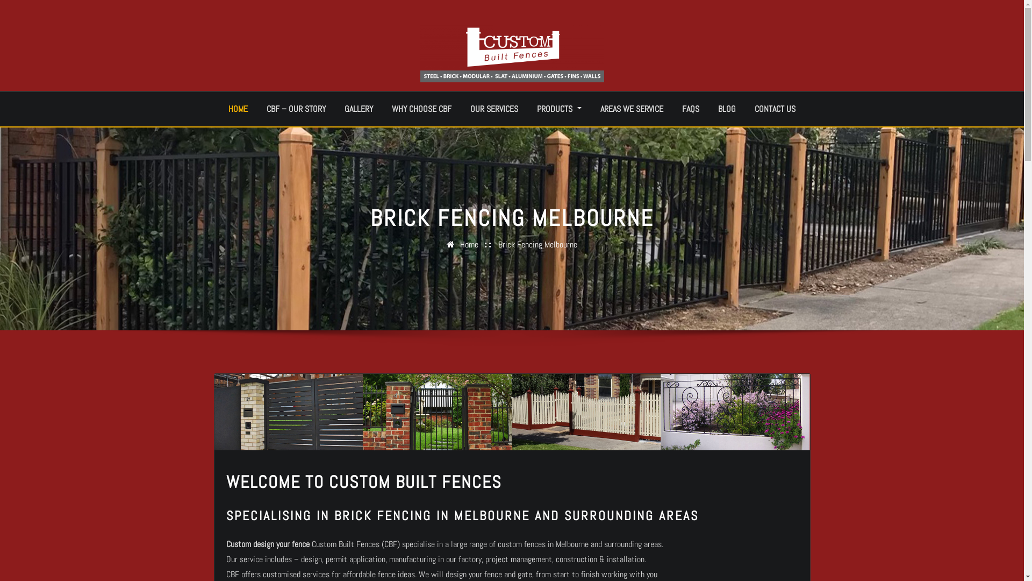 The width and height of the screenshot is (1032, 581). What do you see at coordinates (632, 109) in the screenshot?
I see `AREAS WE SERVICE` at bounding box center [632, 109].